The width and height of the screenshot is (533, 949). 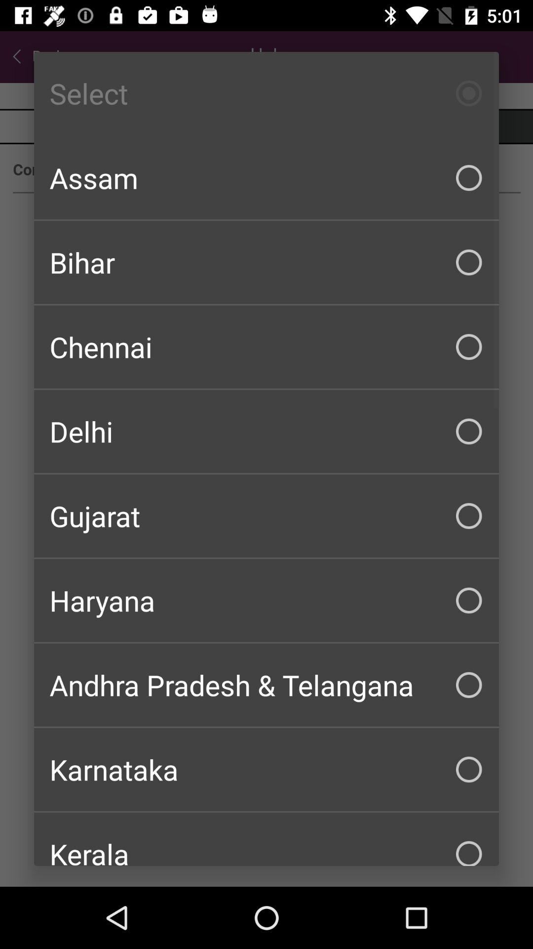 What do you see at coordinates (266, 839) in the screenshot?
I see `click checkbox below karnataka checkbox` at bounding box center [266, 839].